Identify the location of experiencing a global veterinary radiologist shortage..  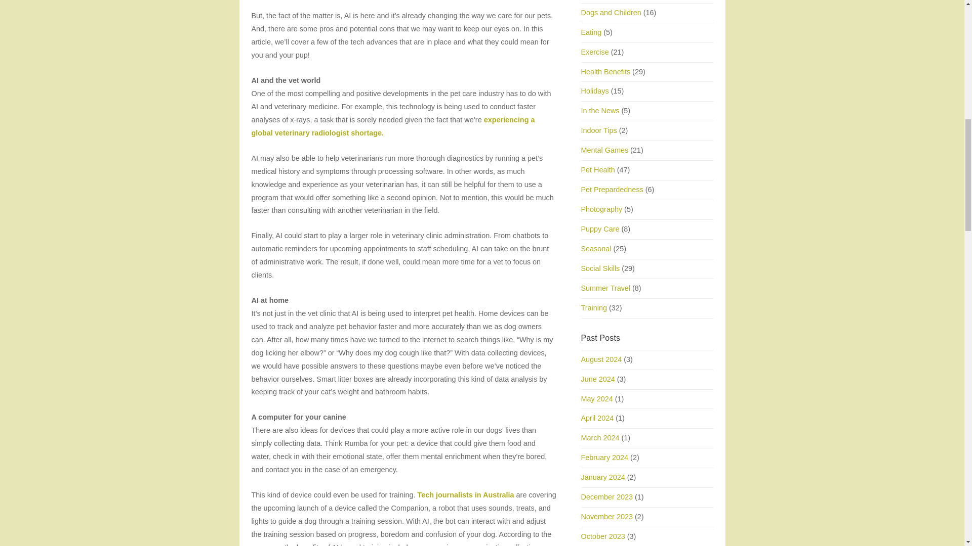
(393, 126).